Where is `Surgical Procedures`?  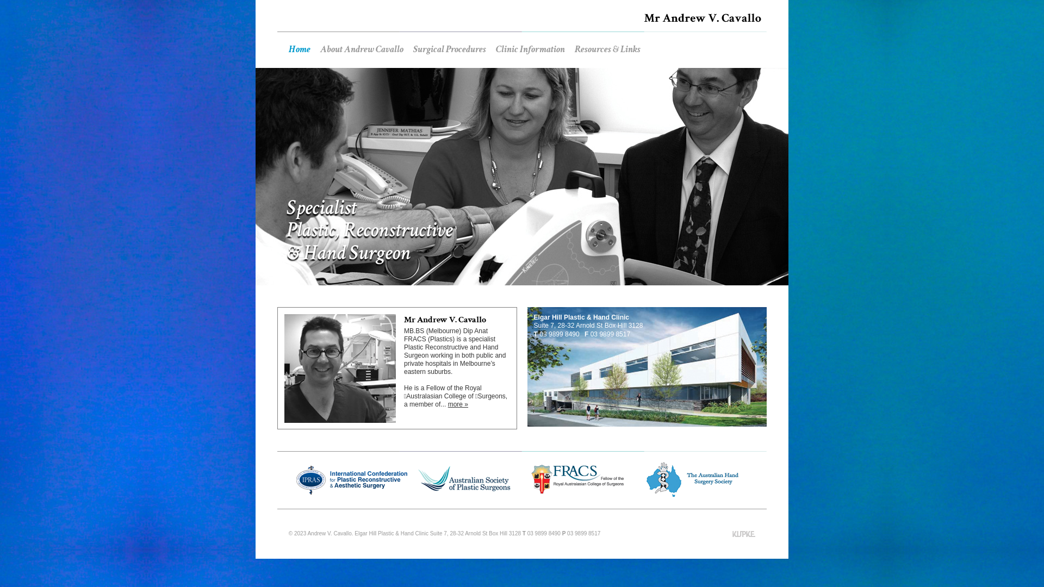
Surgical Procedures is located at coordinates (450, 49).